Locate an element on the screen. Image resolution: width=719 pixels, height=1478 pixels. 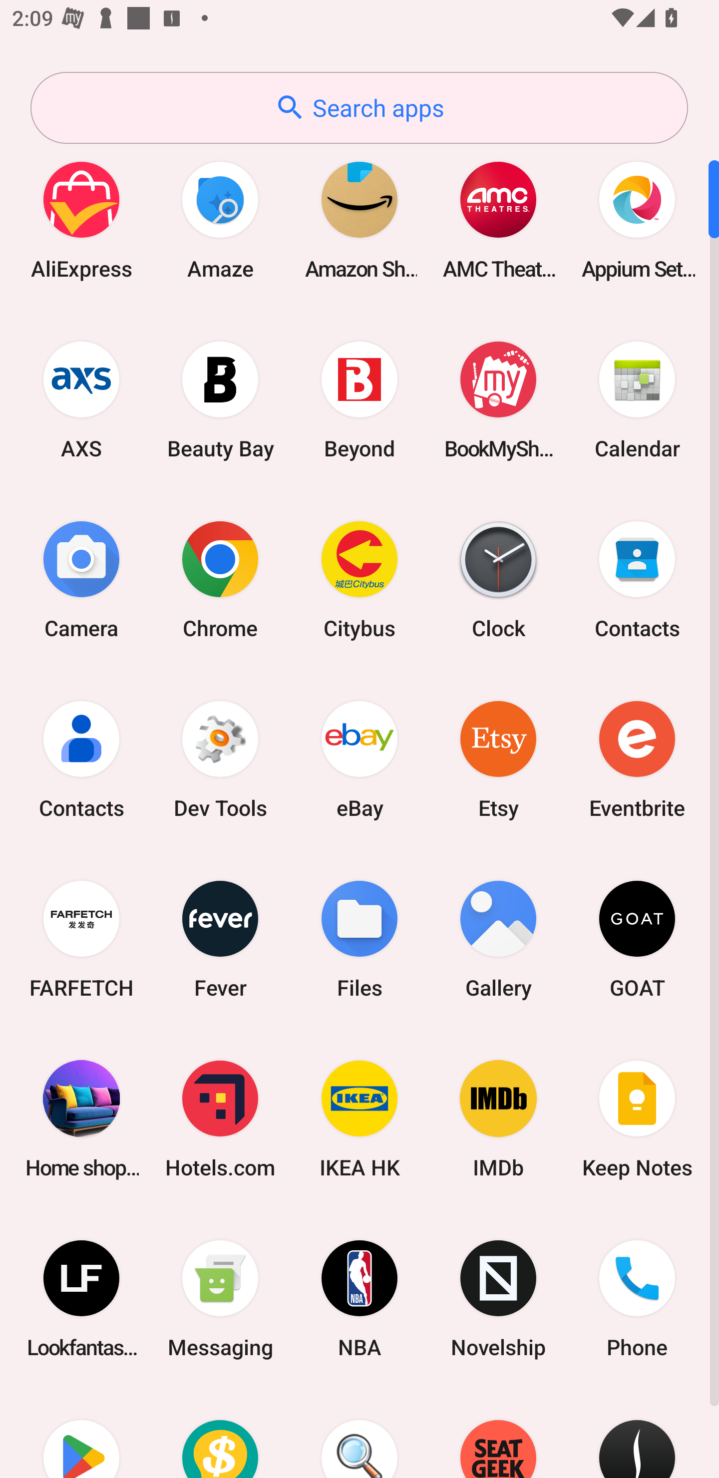
Phone is located at coordinates (637, 1299).